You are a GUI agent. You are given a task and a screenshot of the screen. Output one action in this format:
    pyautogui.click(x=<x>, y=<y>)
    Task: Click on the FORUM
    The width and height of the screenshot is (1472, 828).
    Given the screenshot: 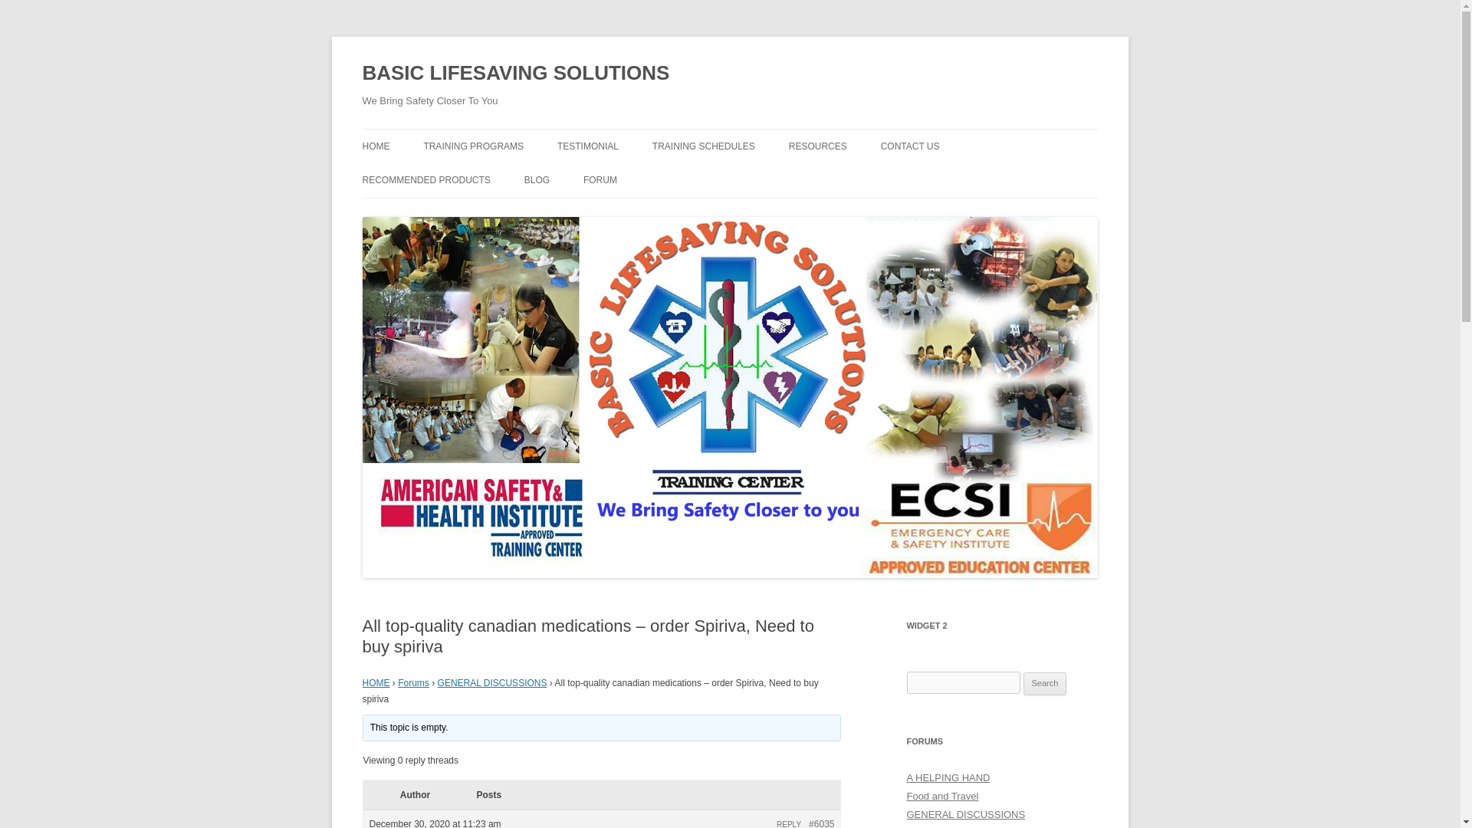 What is the action you would take?
    pyautogui.click(x=600, y=179)
    